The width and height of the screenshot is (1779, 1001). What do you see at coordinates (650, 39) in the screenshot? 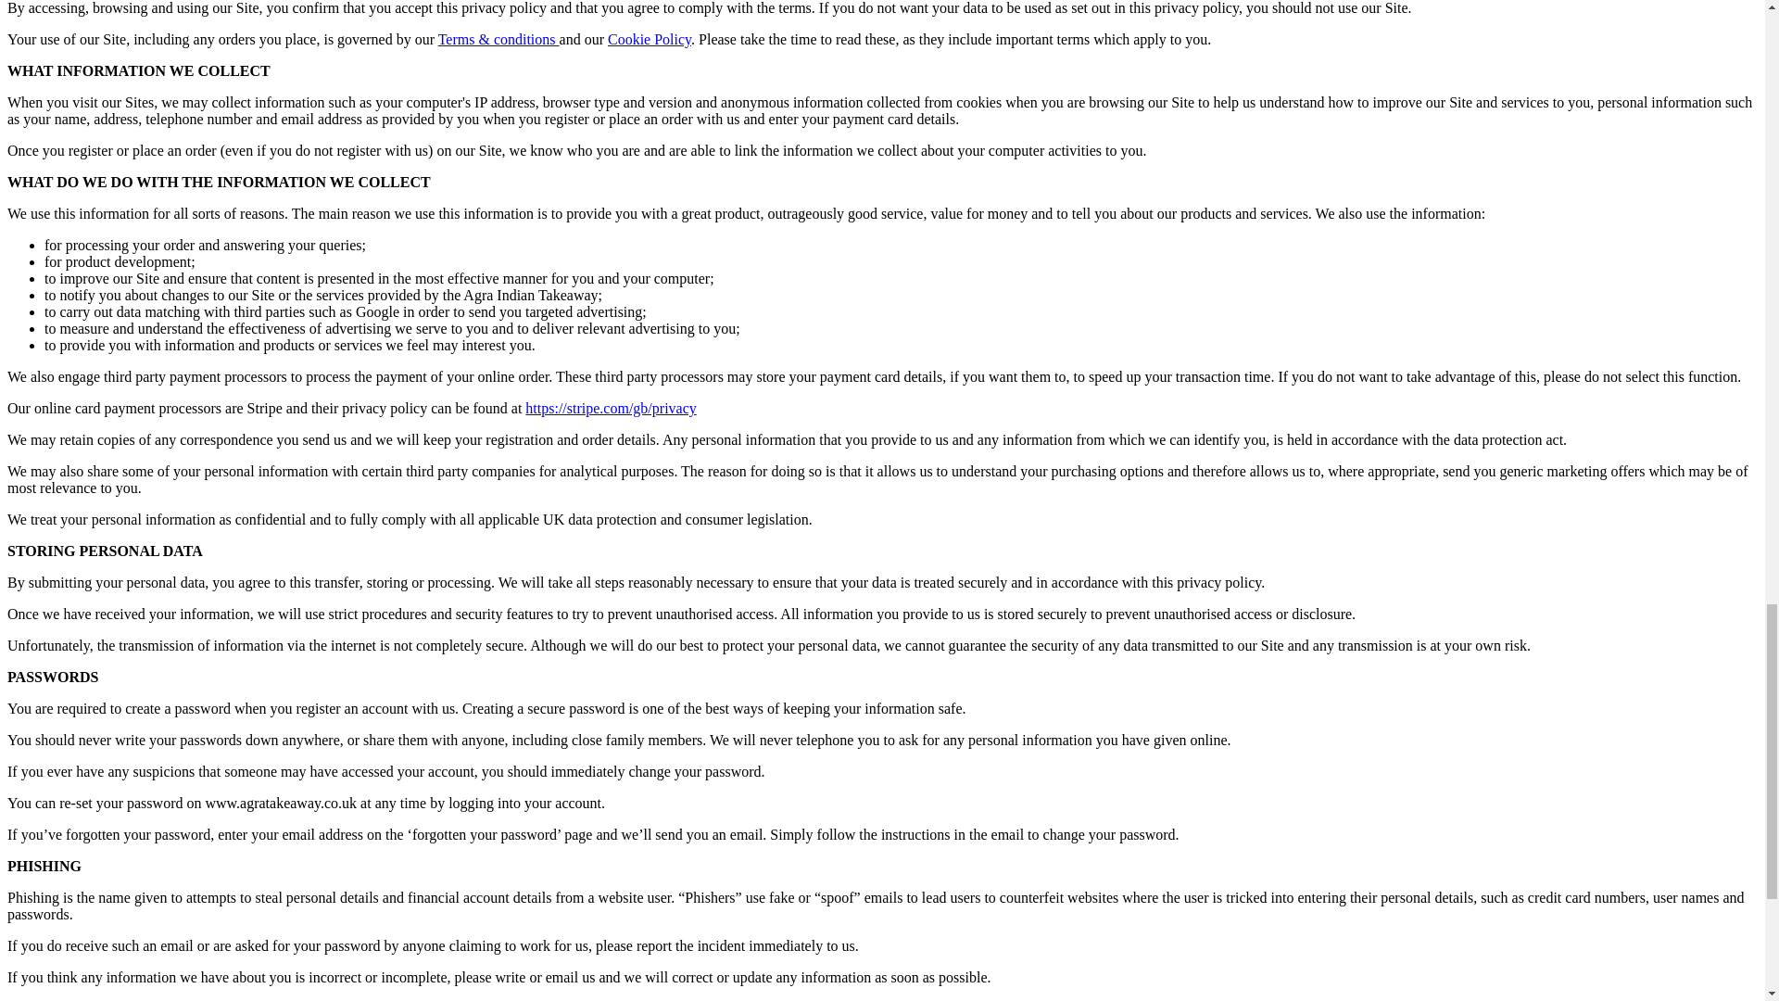
I see `Cookie Policy` at bounding box center [650, 39].